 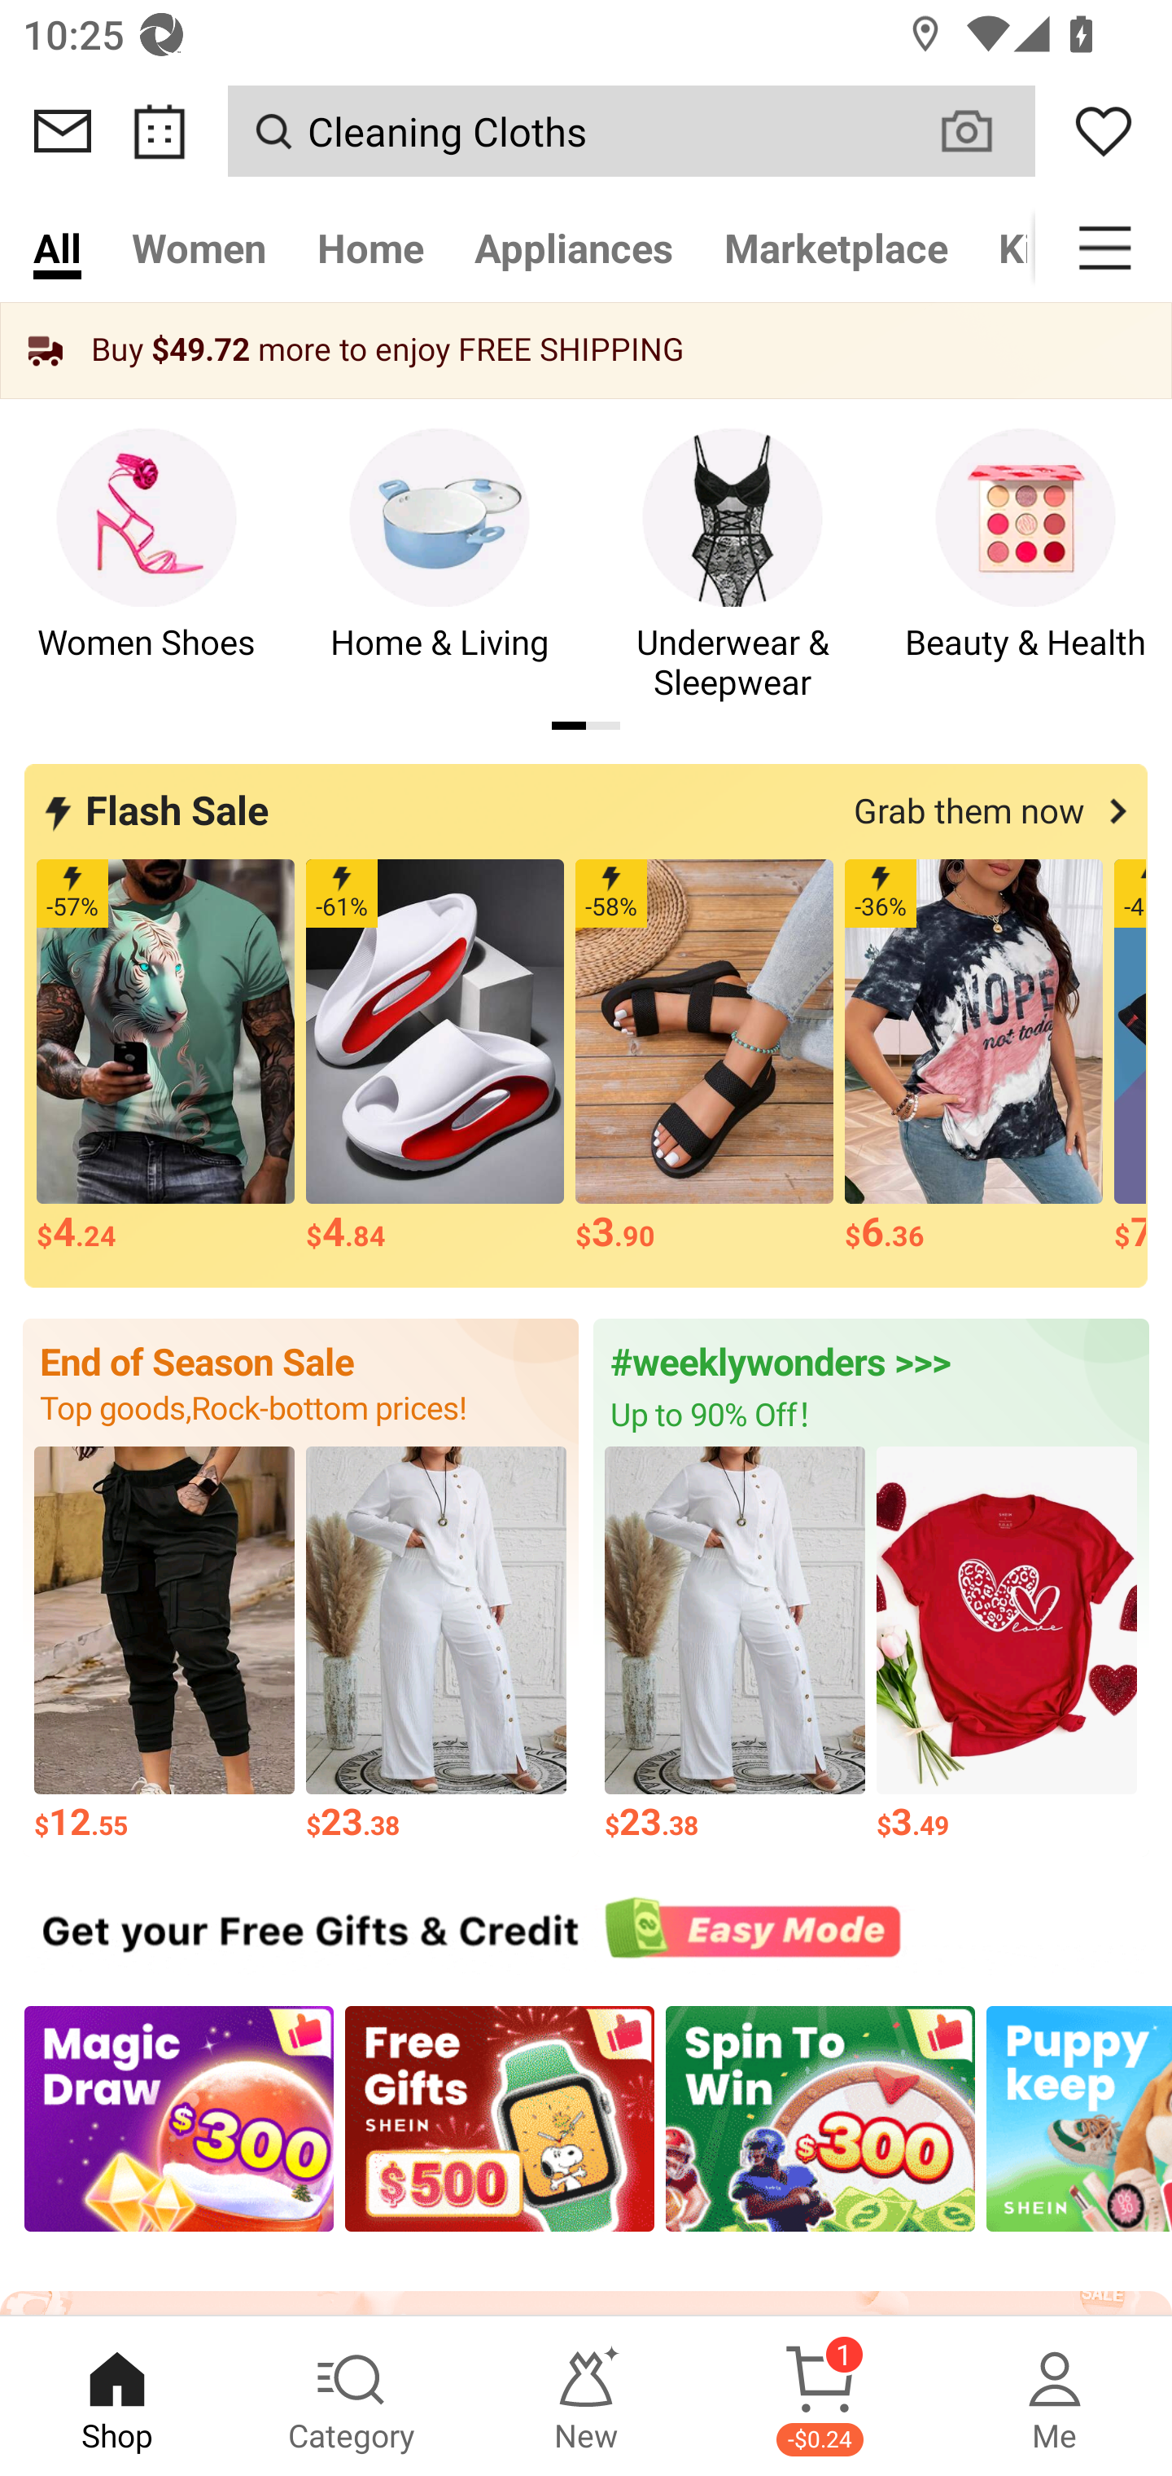 What do you see at coordinates (436, 1645) in the screenshot?
I see `$23.38 Price $23.38` at bounding box center [436, 1645].